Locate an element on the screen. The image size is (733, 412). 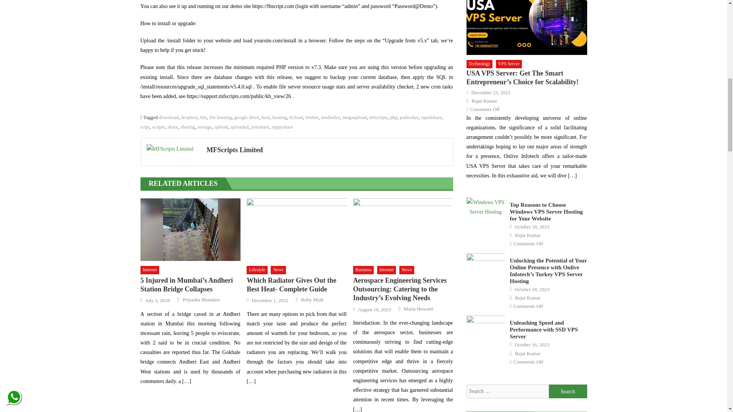
Unleashing Speed and Performance with SSD VPS Server is located at coordinates (486, 329).